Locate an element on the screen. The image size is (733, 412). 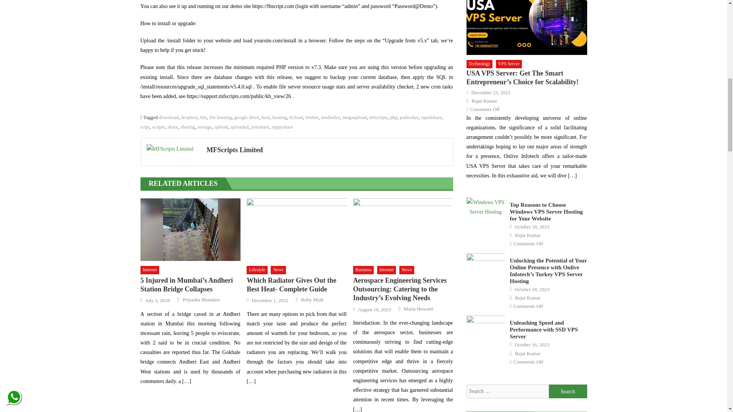
Unleashing Speed and Performance with SSD VPS Server is located at coordinates (486, 329).